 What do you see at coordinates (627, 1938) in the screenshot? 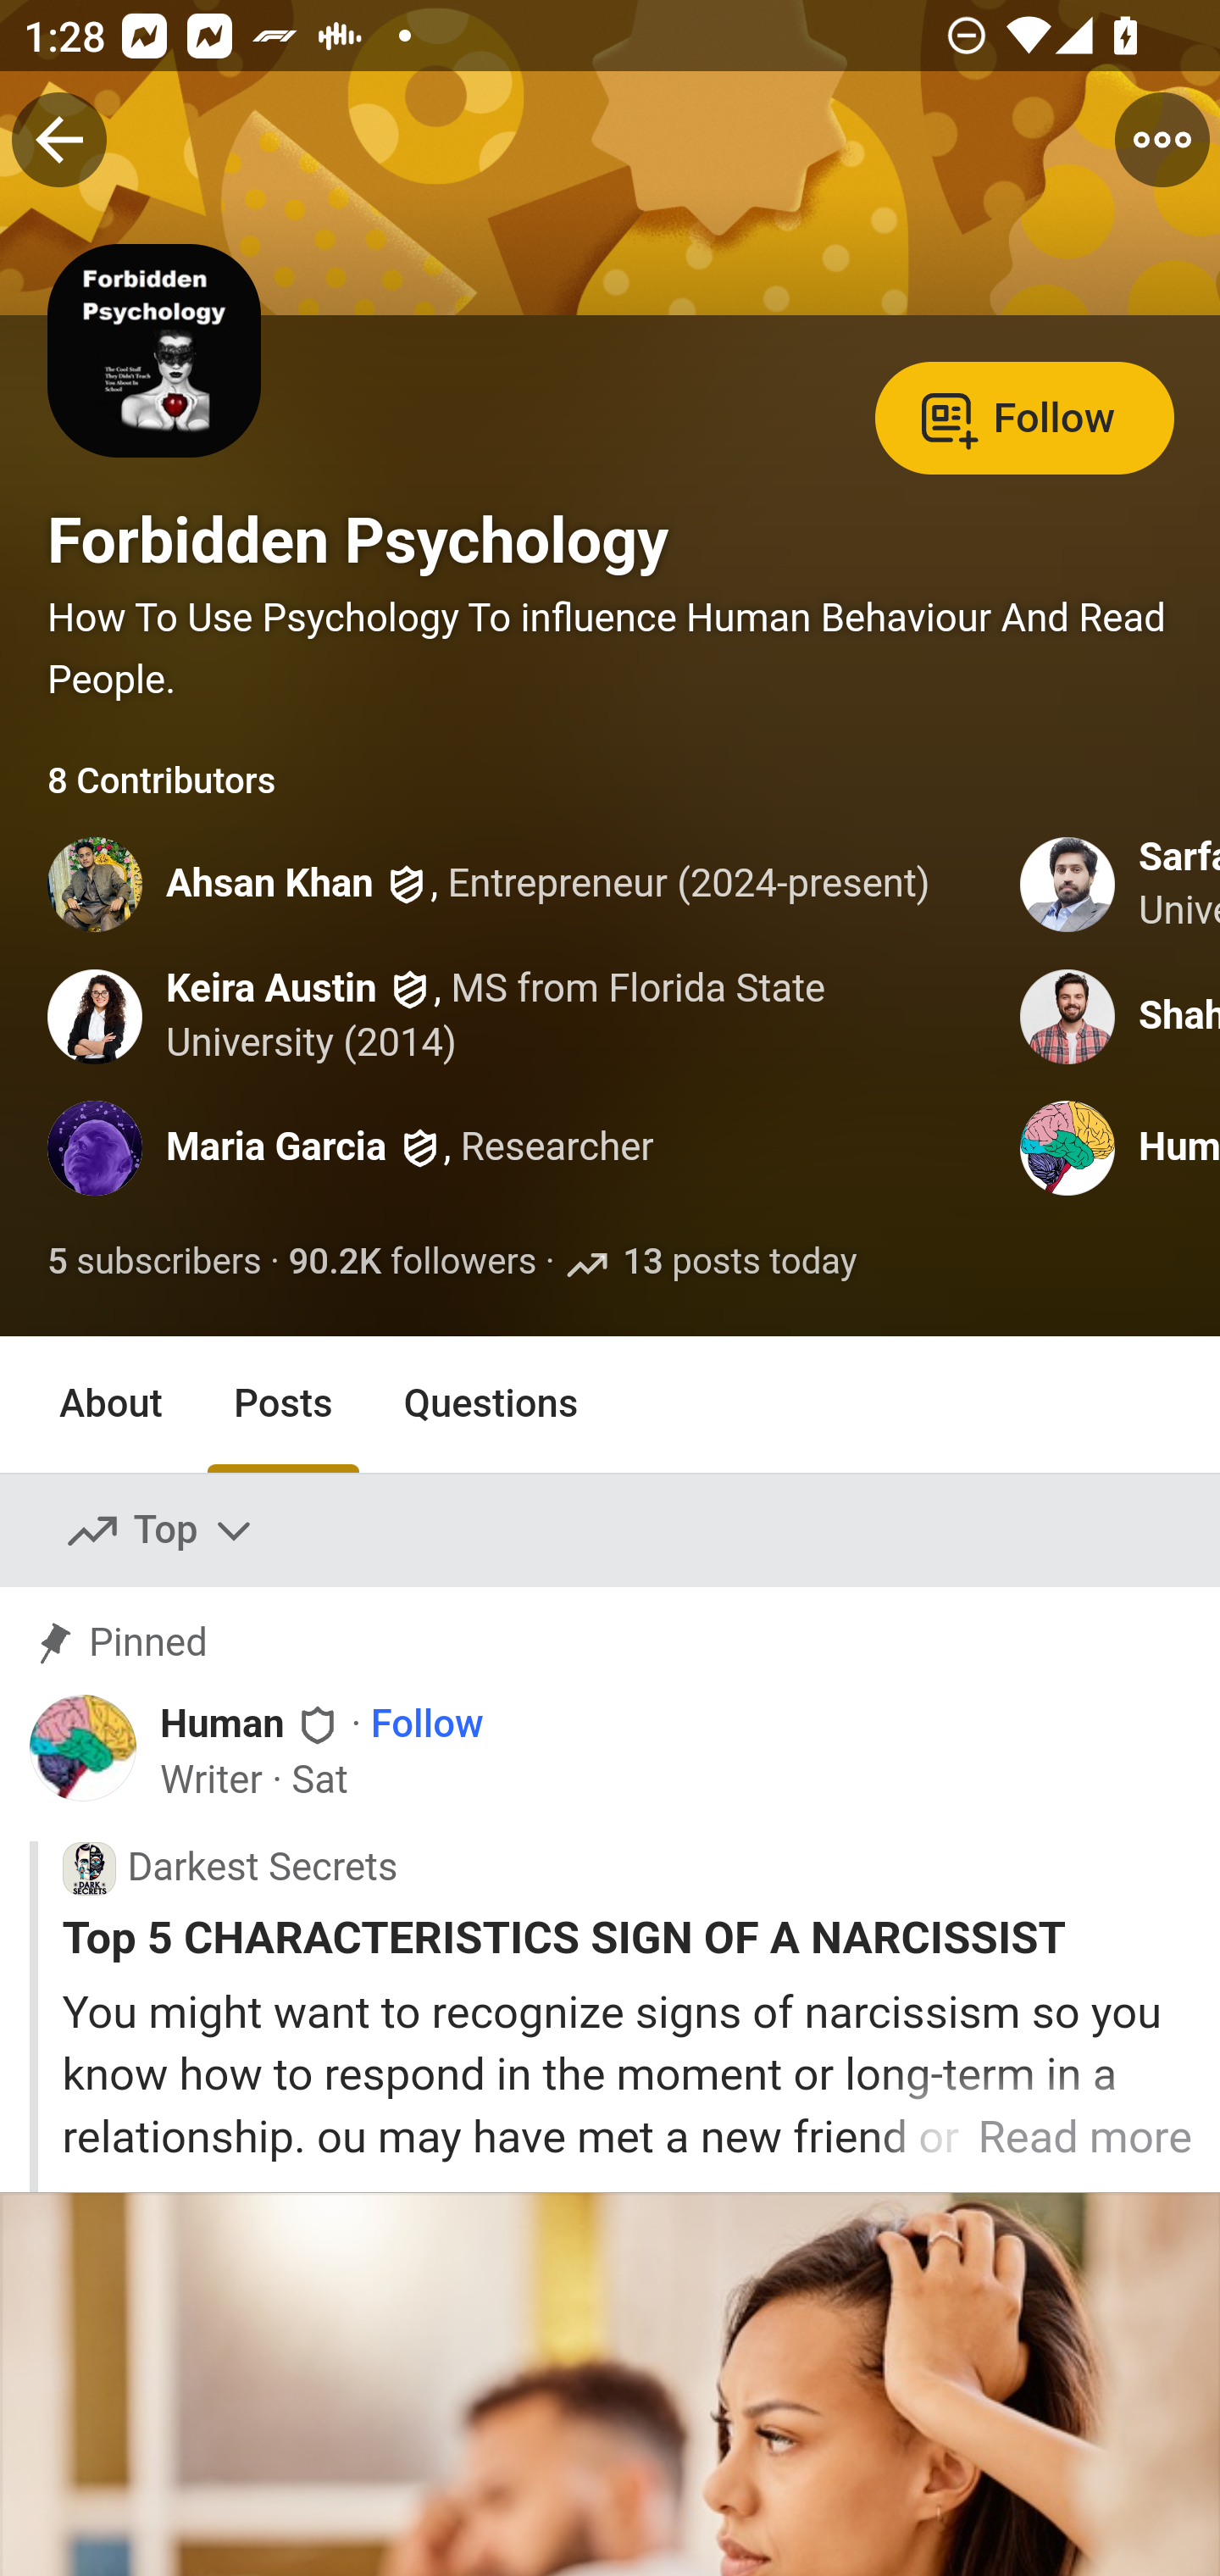
I see `Top 5 CHARACTERISTICS SIGN OF A NARCISSIST` at bounding box center [627, 1938].